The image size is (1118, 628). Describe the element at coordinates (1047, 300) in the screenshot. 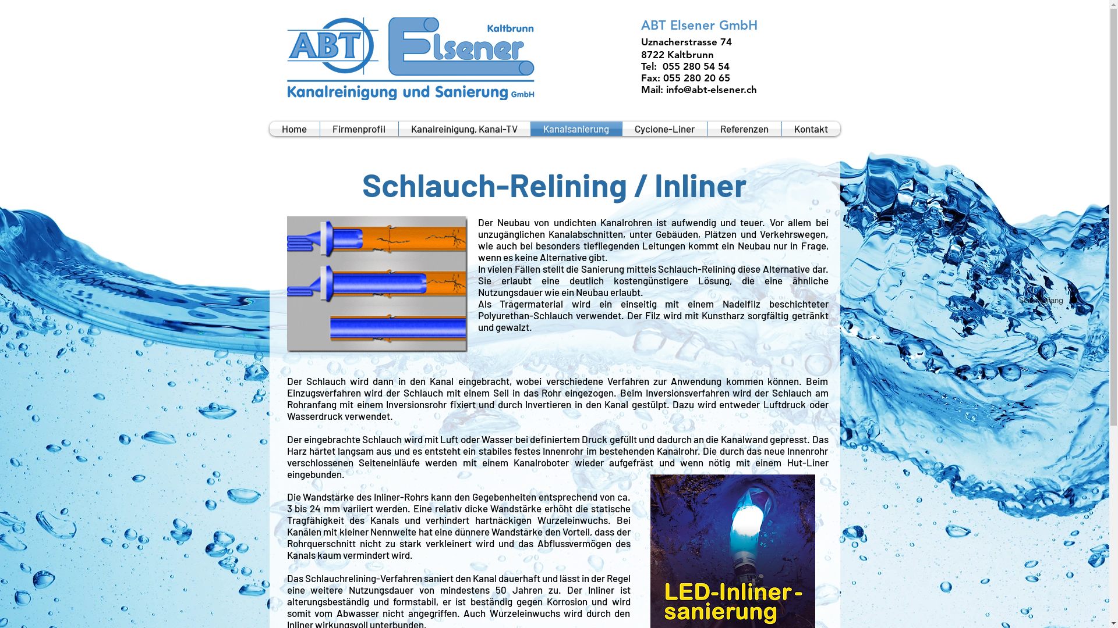

I see `Seitenanfang` at that location.